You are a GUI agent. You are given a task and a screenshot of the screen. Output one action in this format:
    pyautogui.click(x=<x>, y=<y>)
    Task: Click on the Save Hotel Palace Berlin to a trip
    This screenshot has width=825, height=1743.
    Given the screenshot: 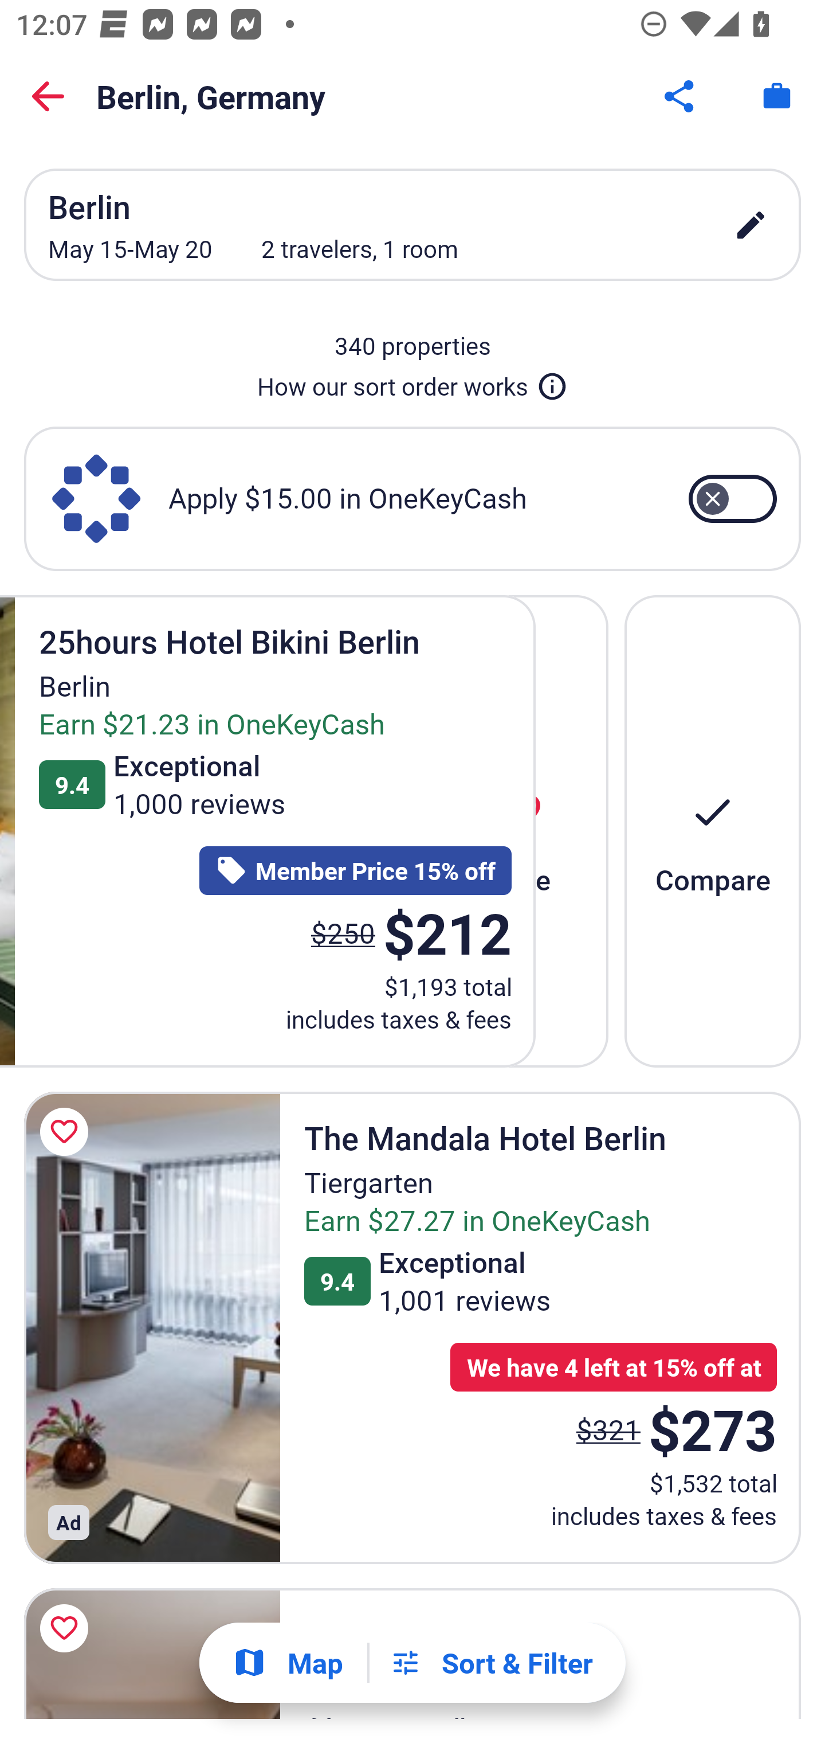 What is the action you would take?
    pyautogui.click(x=68, y=1628)
    